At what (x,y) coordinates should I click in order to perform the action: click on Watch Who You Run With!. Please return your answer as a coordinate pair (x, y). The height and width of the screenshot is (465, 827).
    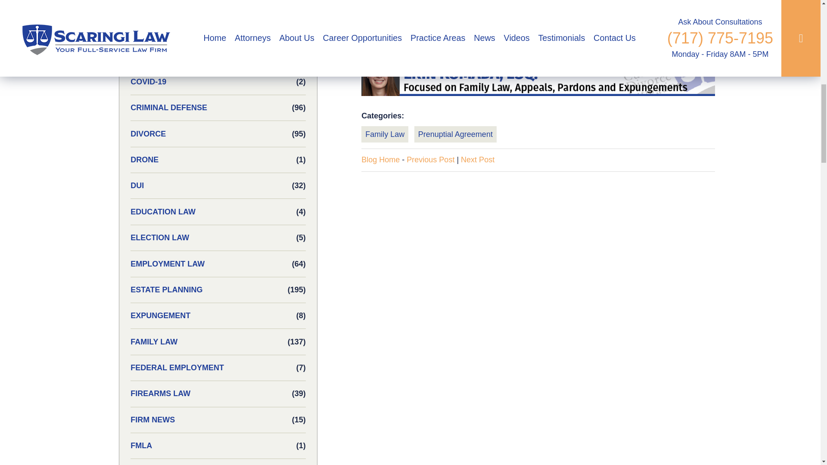
    Looking at the image, I should click on (430, 159).